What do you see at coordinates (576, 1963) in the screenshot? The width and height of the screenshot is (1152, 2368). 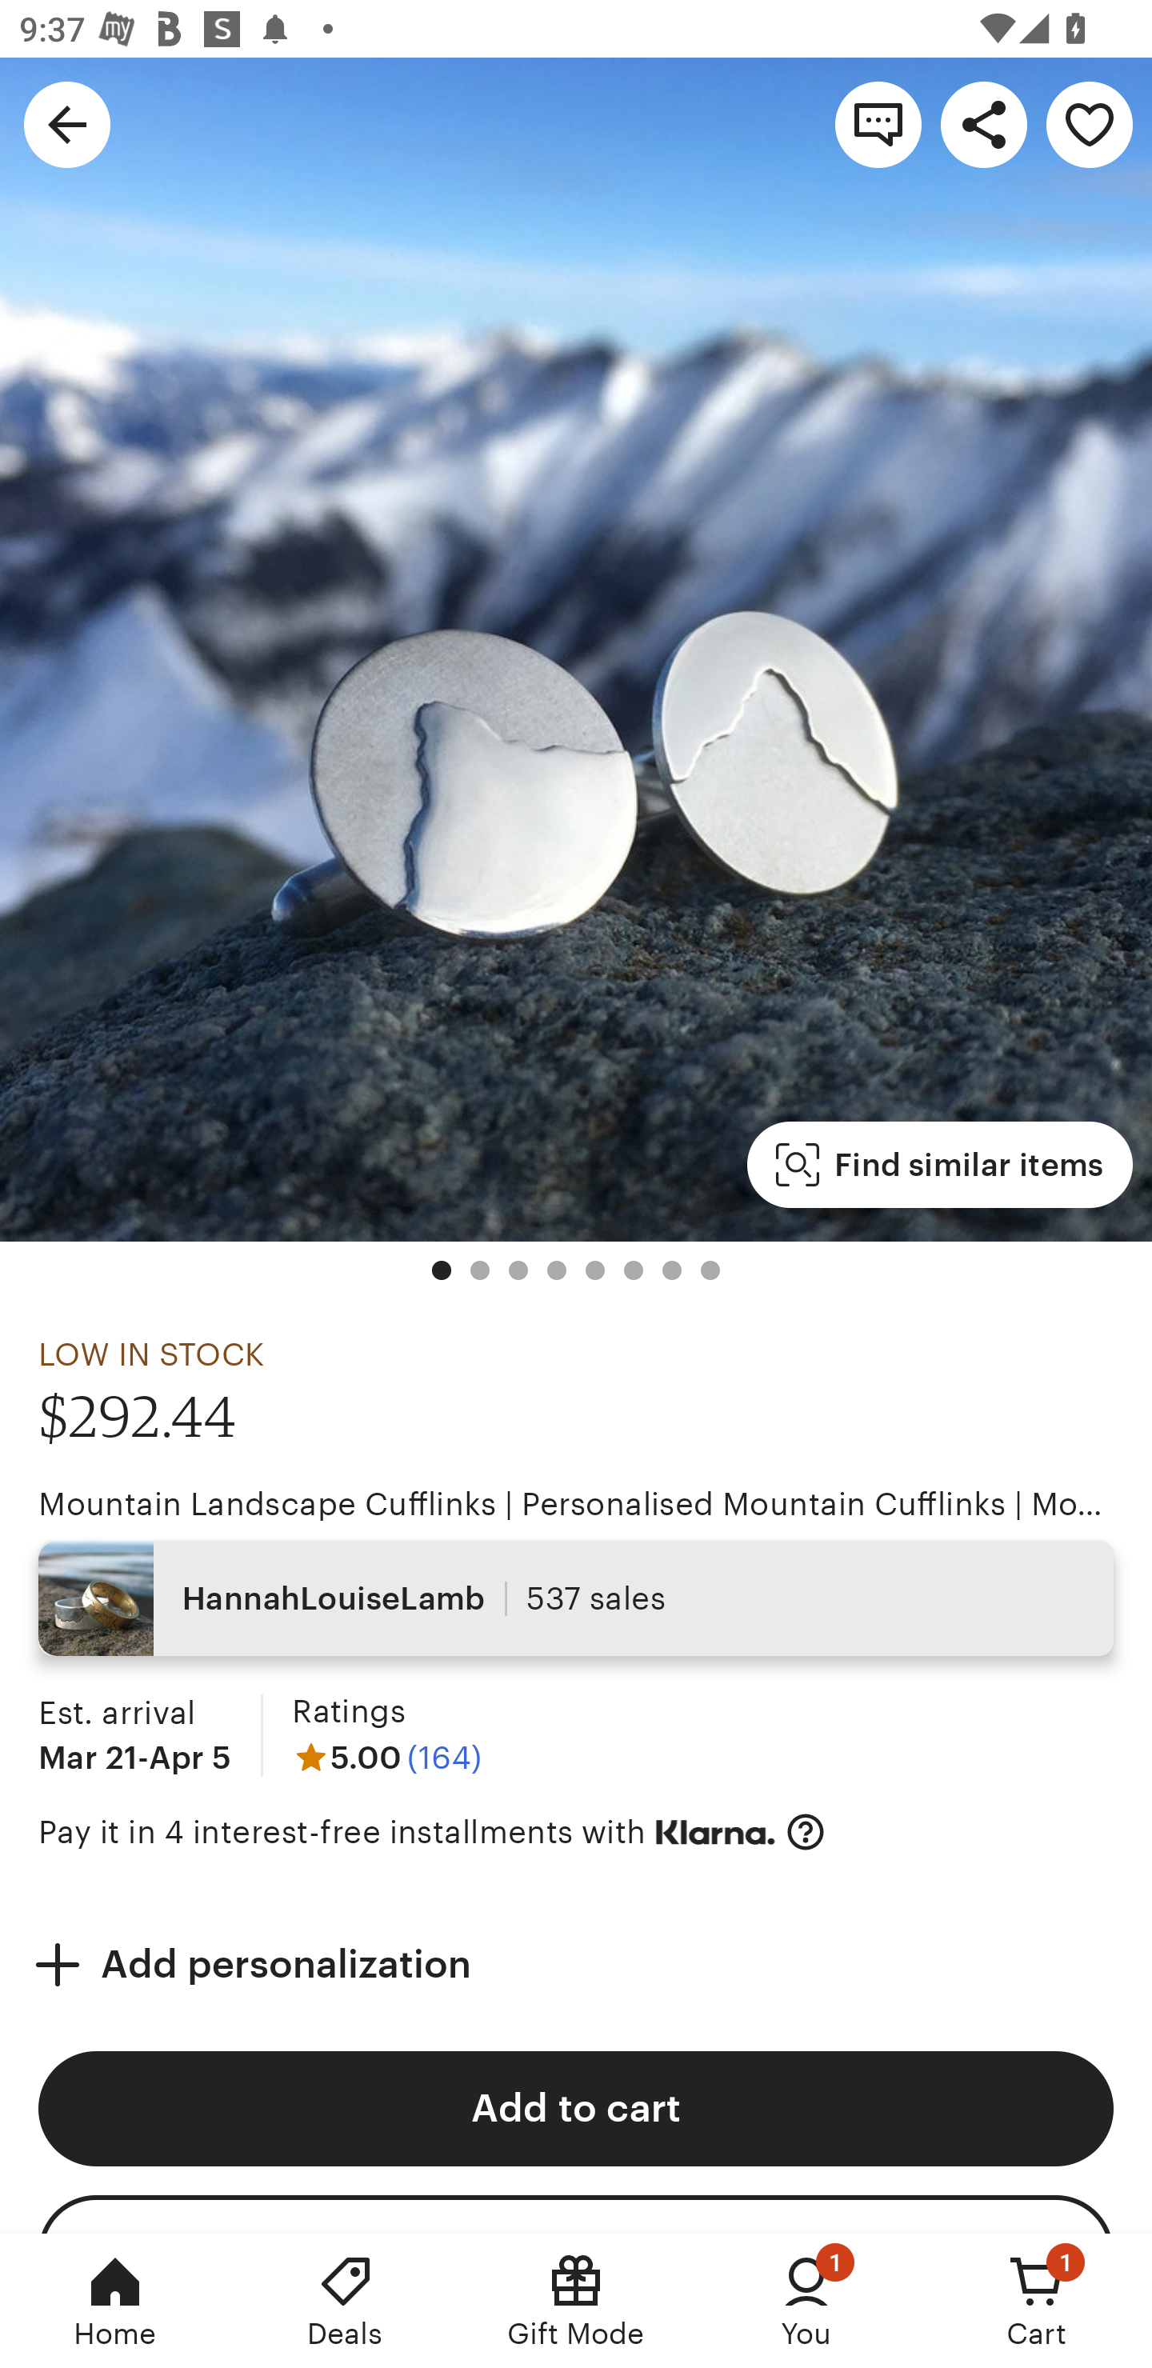 I see `Add personalization Add personalization Required` at bounding box center [576, 1963].